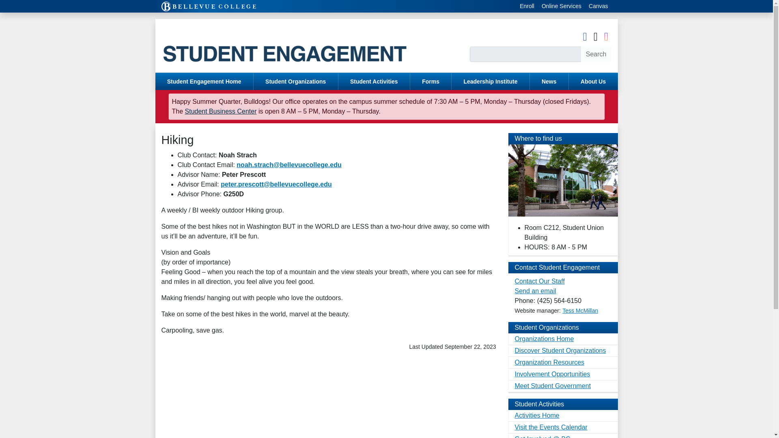  What do you see at coordinates (535, 290) in the screenshot?
I see `Send an email` at bounding box center [535, 290].